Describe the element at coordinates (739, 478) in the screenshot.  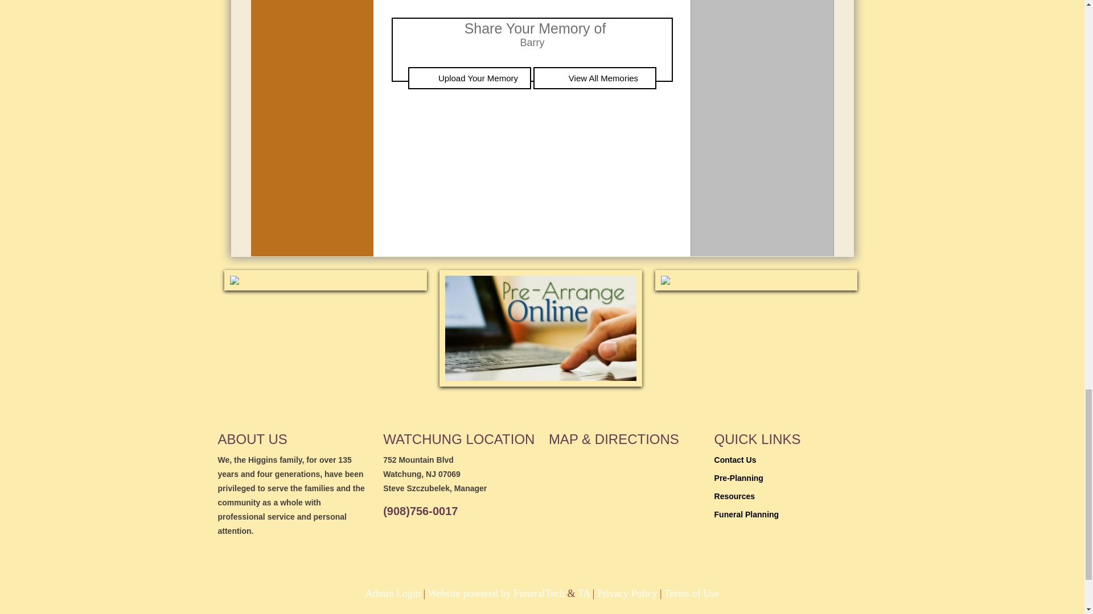
I see `Pre-Planning` at that location.